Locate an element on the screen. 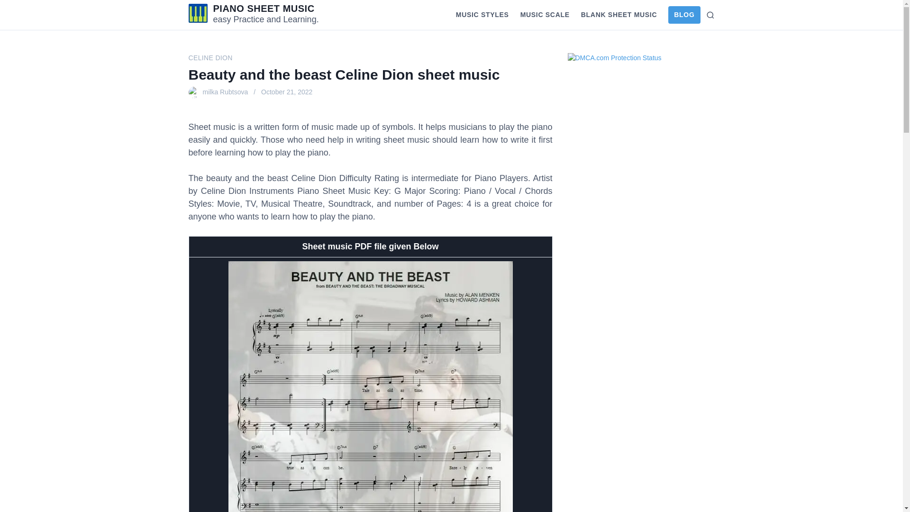 The height and width of the screenshot is (512, 910). BLANK SHEET MUSIC is located at coordinates (619, 15).